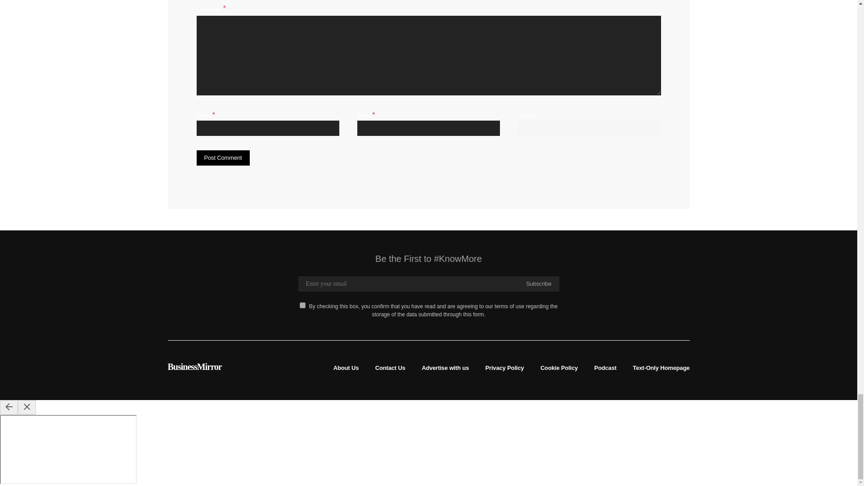  I want to click on Post Comment, so click(222, 157).